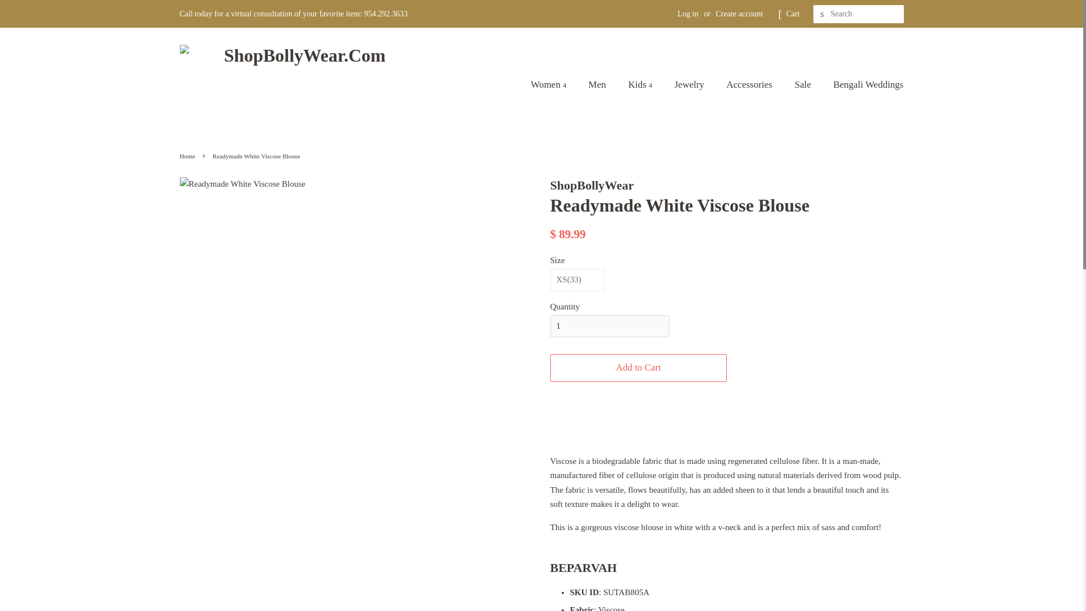 The height and width of the screenshot is (611, 1086). What do you see at coordinates (822, 14) in the screenshot?
I see `Search` at bounding box center [822, 14].